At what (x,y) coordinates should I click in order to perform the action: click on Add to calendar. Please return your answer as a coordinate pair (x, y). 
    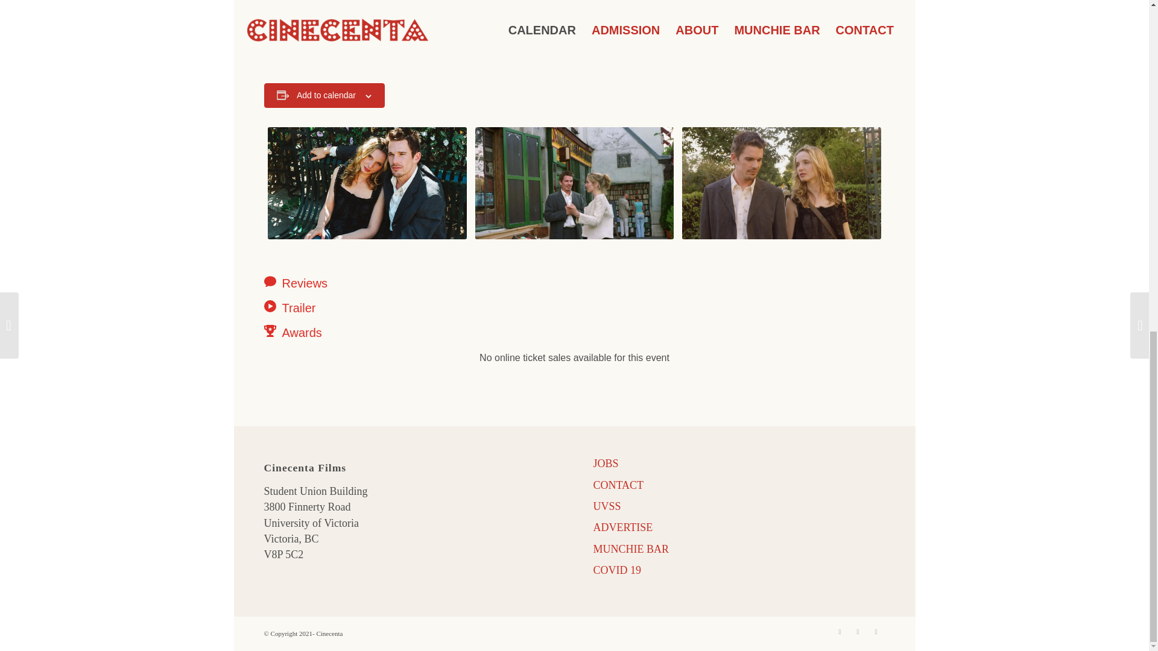
    Looking at the image, I should click on (326, 95).